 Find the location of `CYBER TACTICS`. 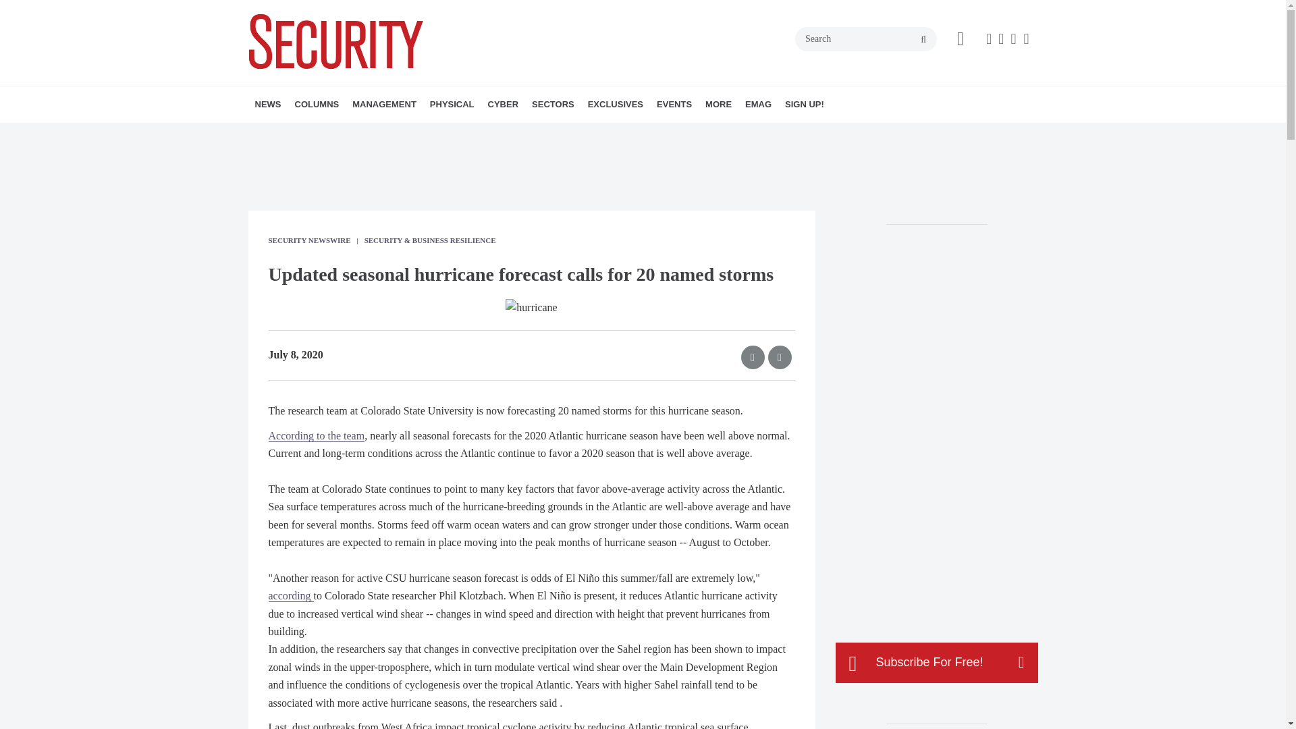

CYBER TACTICS is located at coordinates (371, 134).